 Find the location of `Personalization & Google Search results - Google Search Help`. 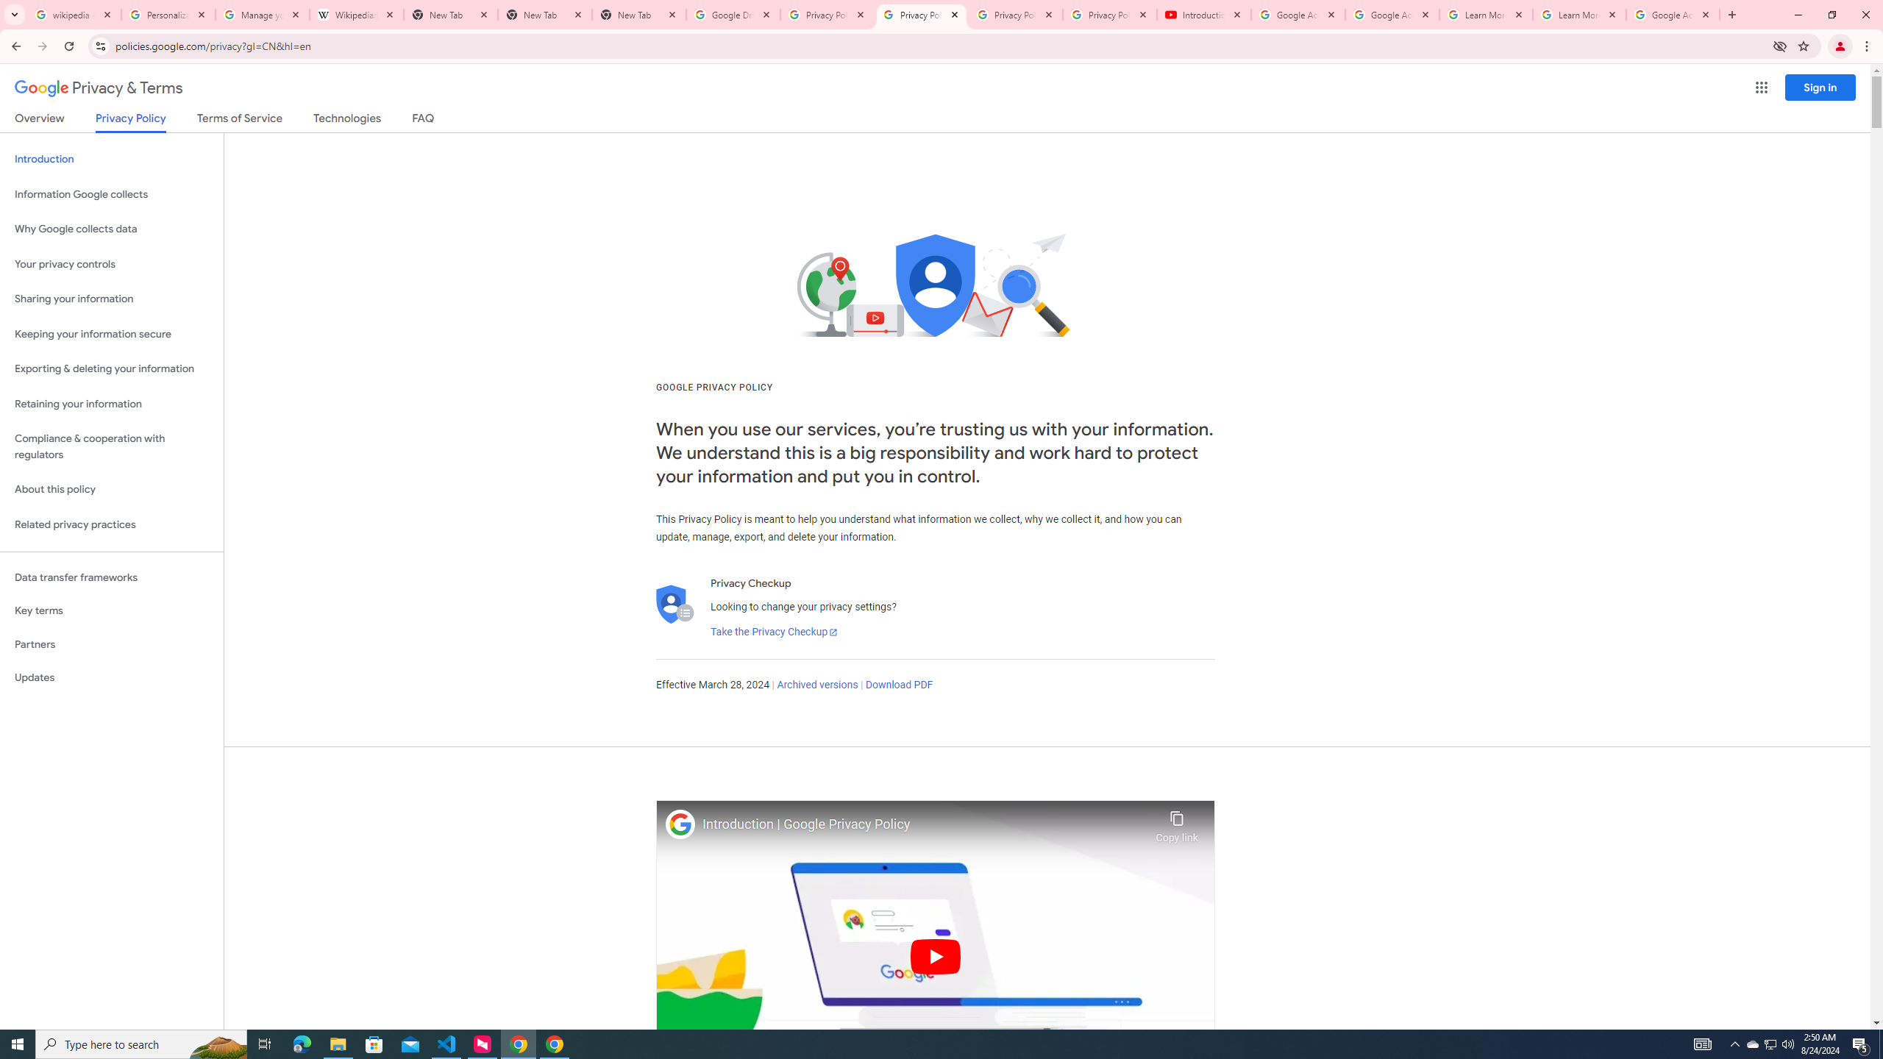

Personalization & Google Search results - Google Search Help is located at coordinates (168, 15).